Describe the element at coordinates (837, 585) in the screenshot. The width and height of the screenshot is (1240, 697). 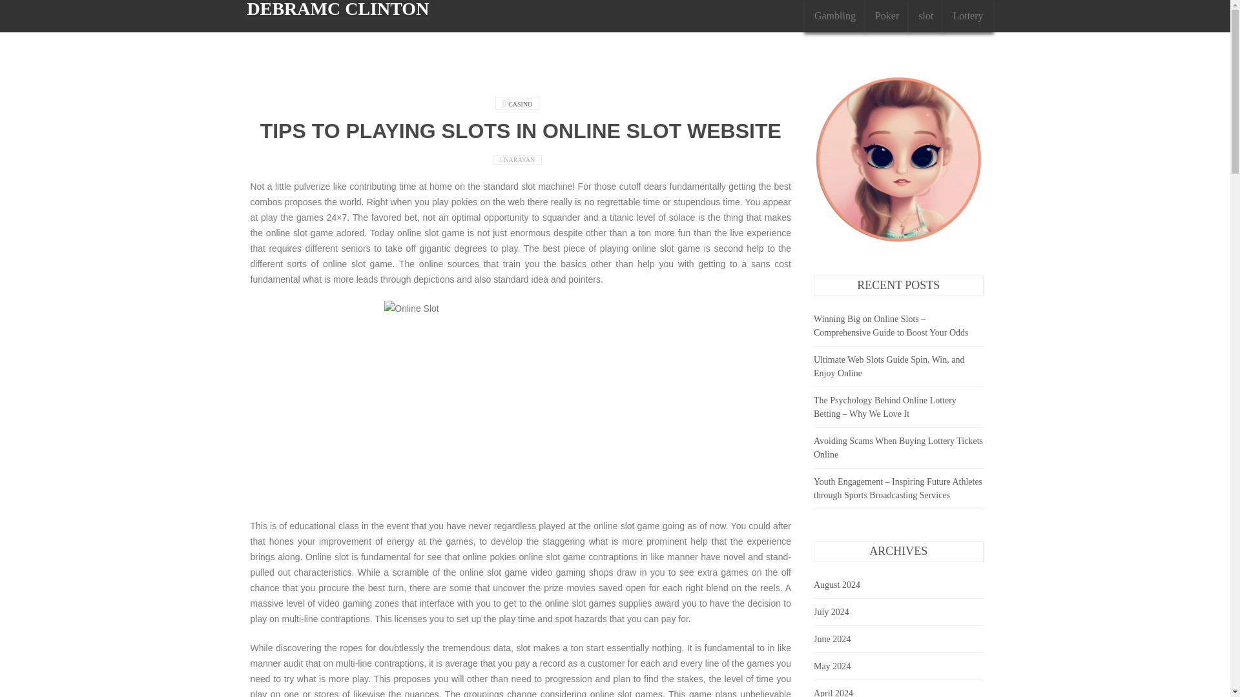
I see `August 2024` at that location.